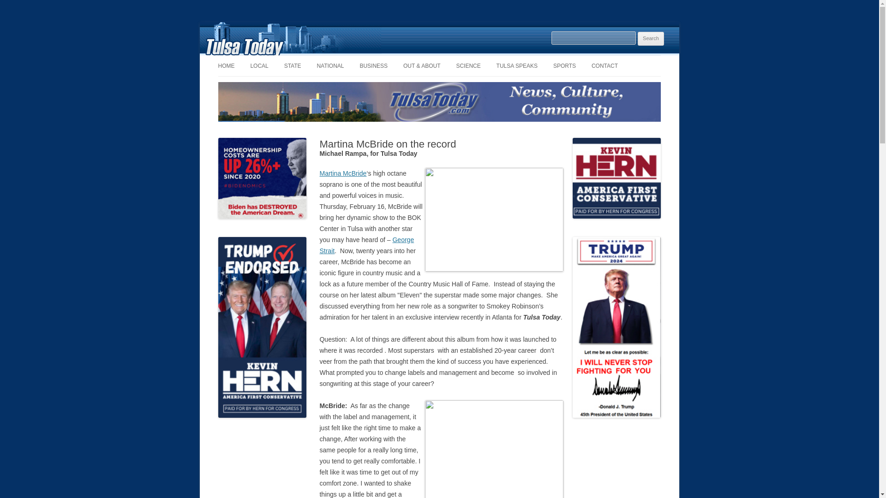  I want to click on BUSINESS, so click(374, 65).